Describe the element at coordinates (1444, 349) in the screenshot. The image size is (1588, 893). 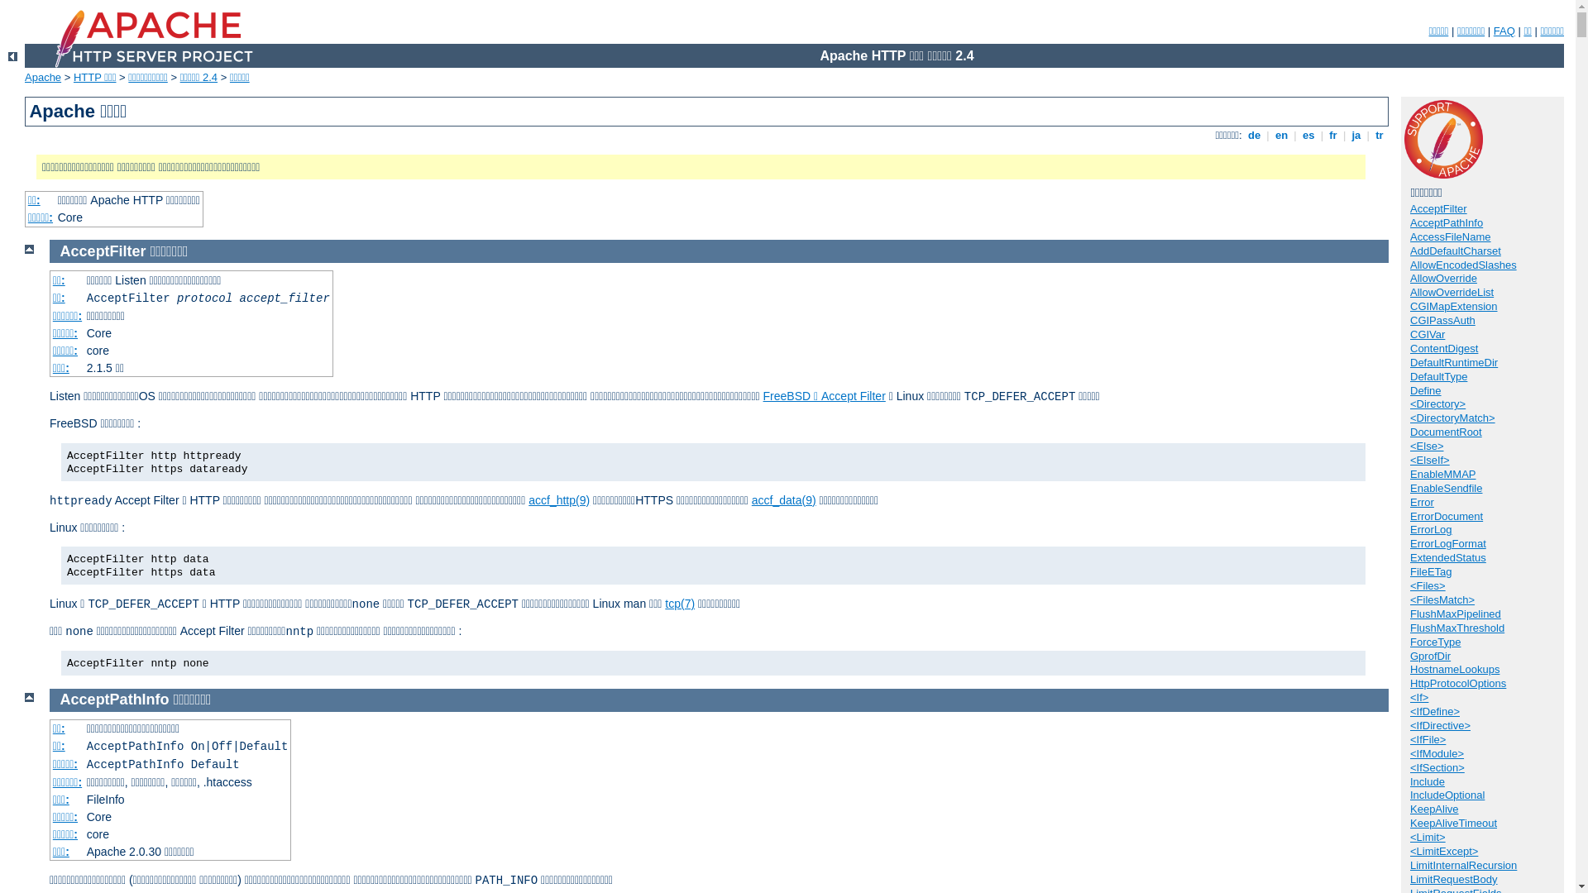
I see `ContentDigest` at that location.